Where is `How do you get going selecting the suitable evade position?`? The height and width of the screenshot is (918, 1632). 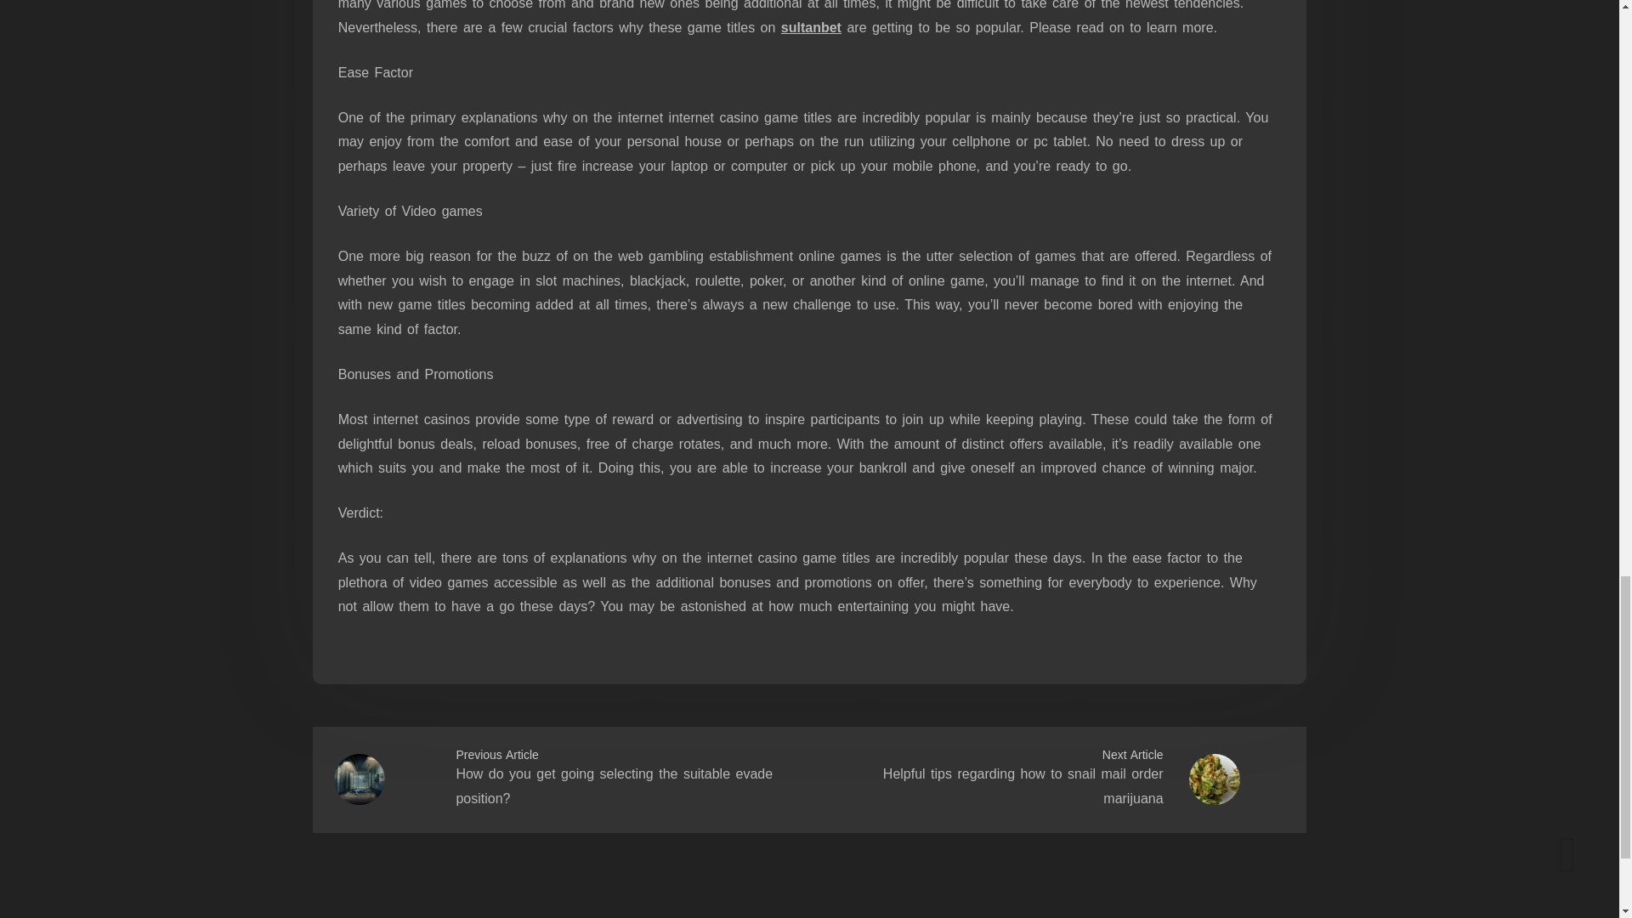 How do you get going selecting the suitable evade position? is located at coordinates (614, 785).